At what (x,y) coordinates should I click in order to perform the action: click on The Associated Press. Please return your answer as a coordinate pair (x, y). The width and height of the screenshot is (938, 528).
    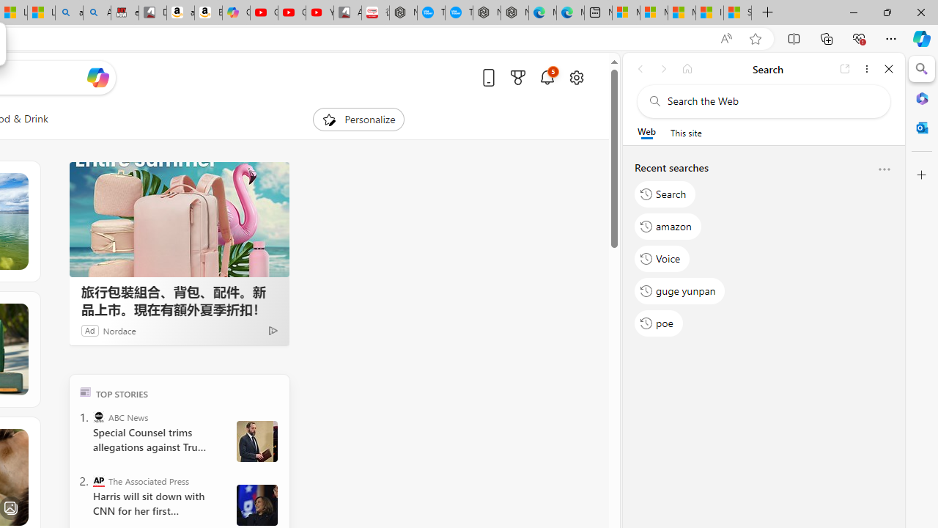
    Looking at the image, I should click on (98, 481).